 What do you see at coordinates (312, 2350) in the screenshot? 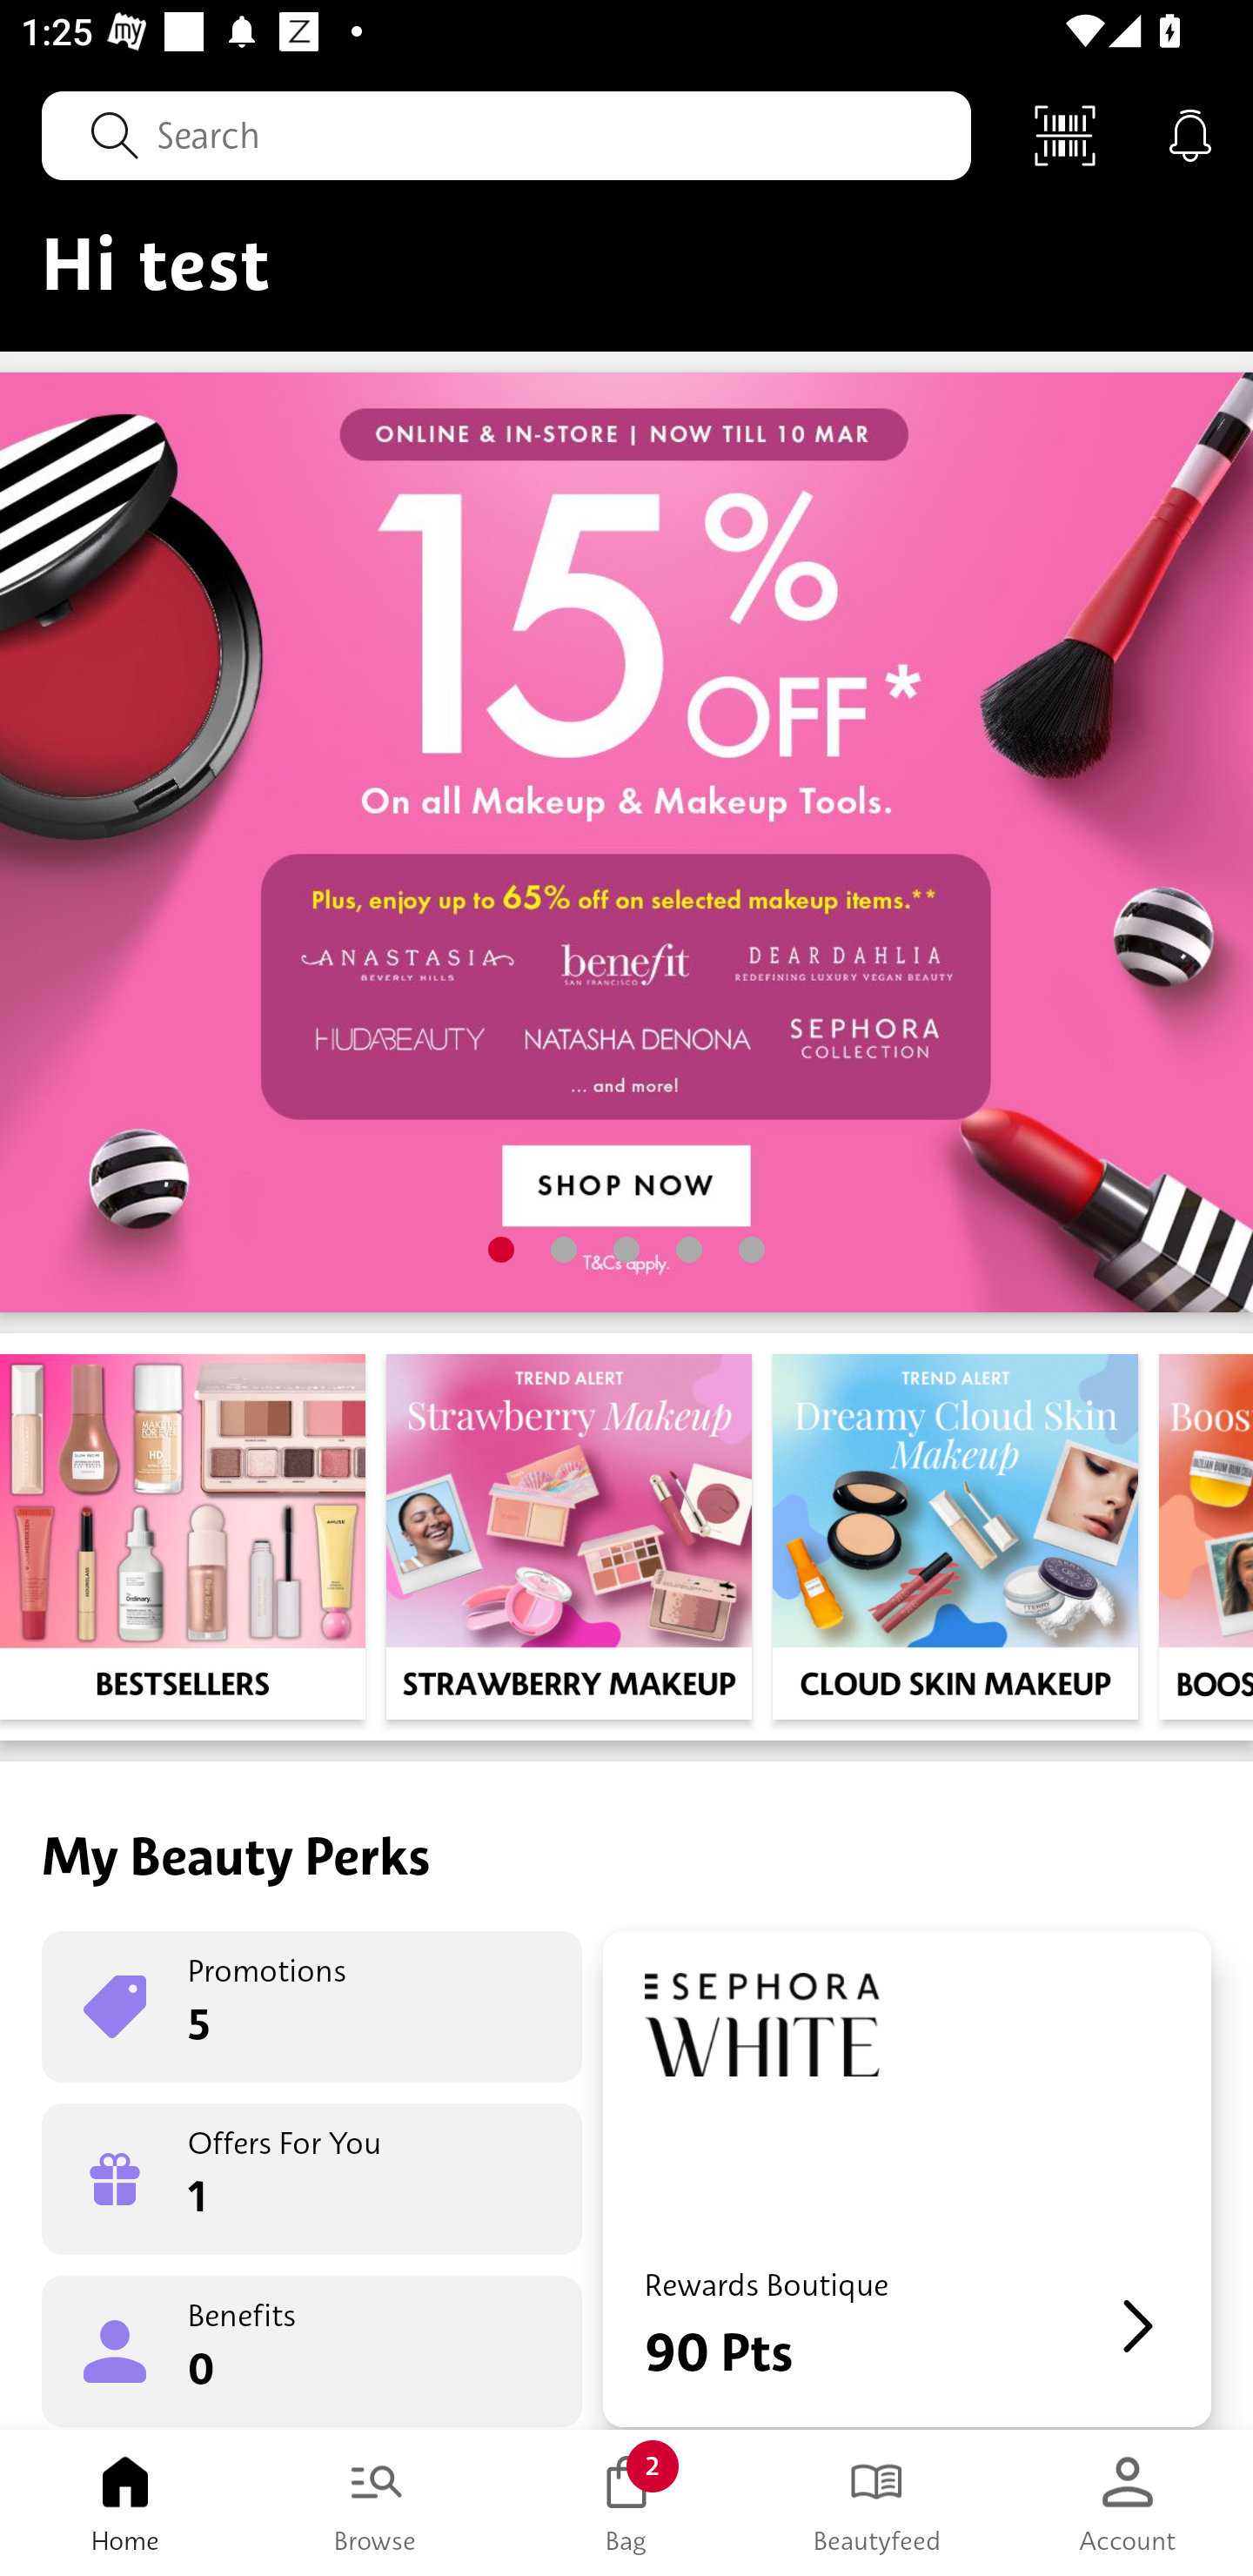
I see `Benefits 0` at bounding box center [312, 2350].